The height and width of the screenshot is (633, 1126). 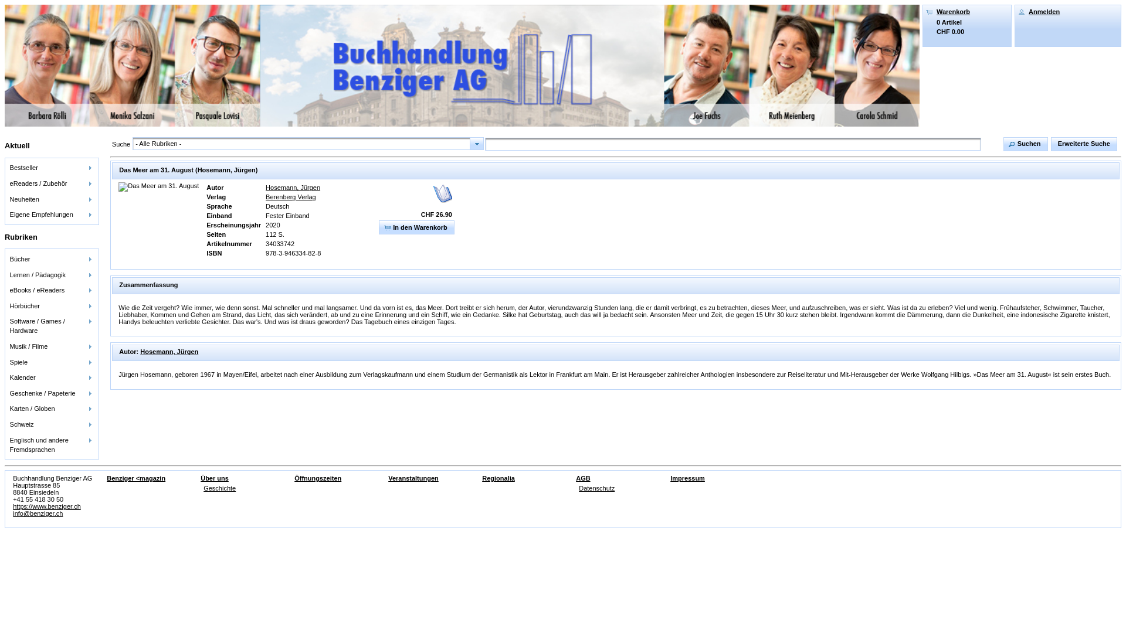 What do you see at coordinates (52, 409) in the screenshot?
I see `Karten / Globen` at bounding box center [52, 409].